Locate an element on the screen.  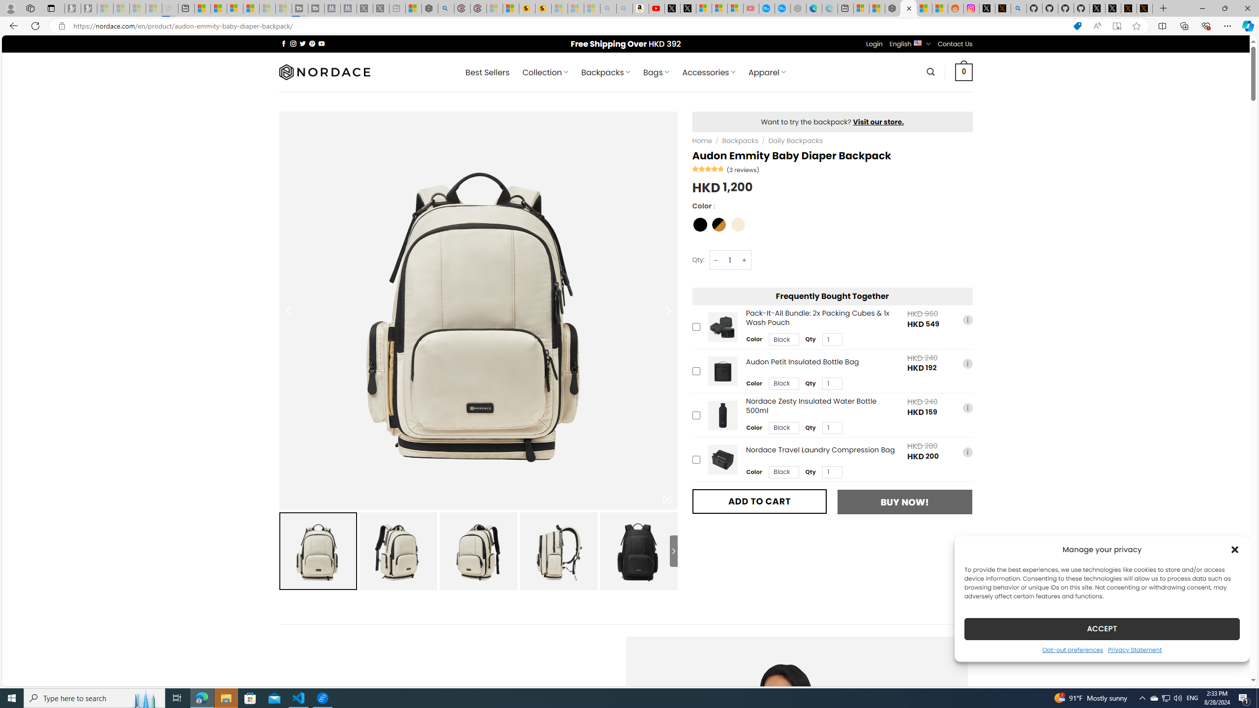
Nordace - Nordace has arrived Hong Kong - Sleeping is located at coordinates (799, 8).